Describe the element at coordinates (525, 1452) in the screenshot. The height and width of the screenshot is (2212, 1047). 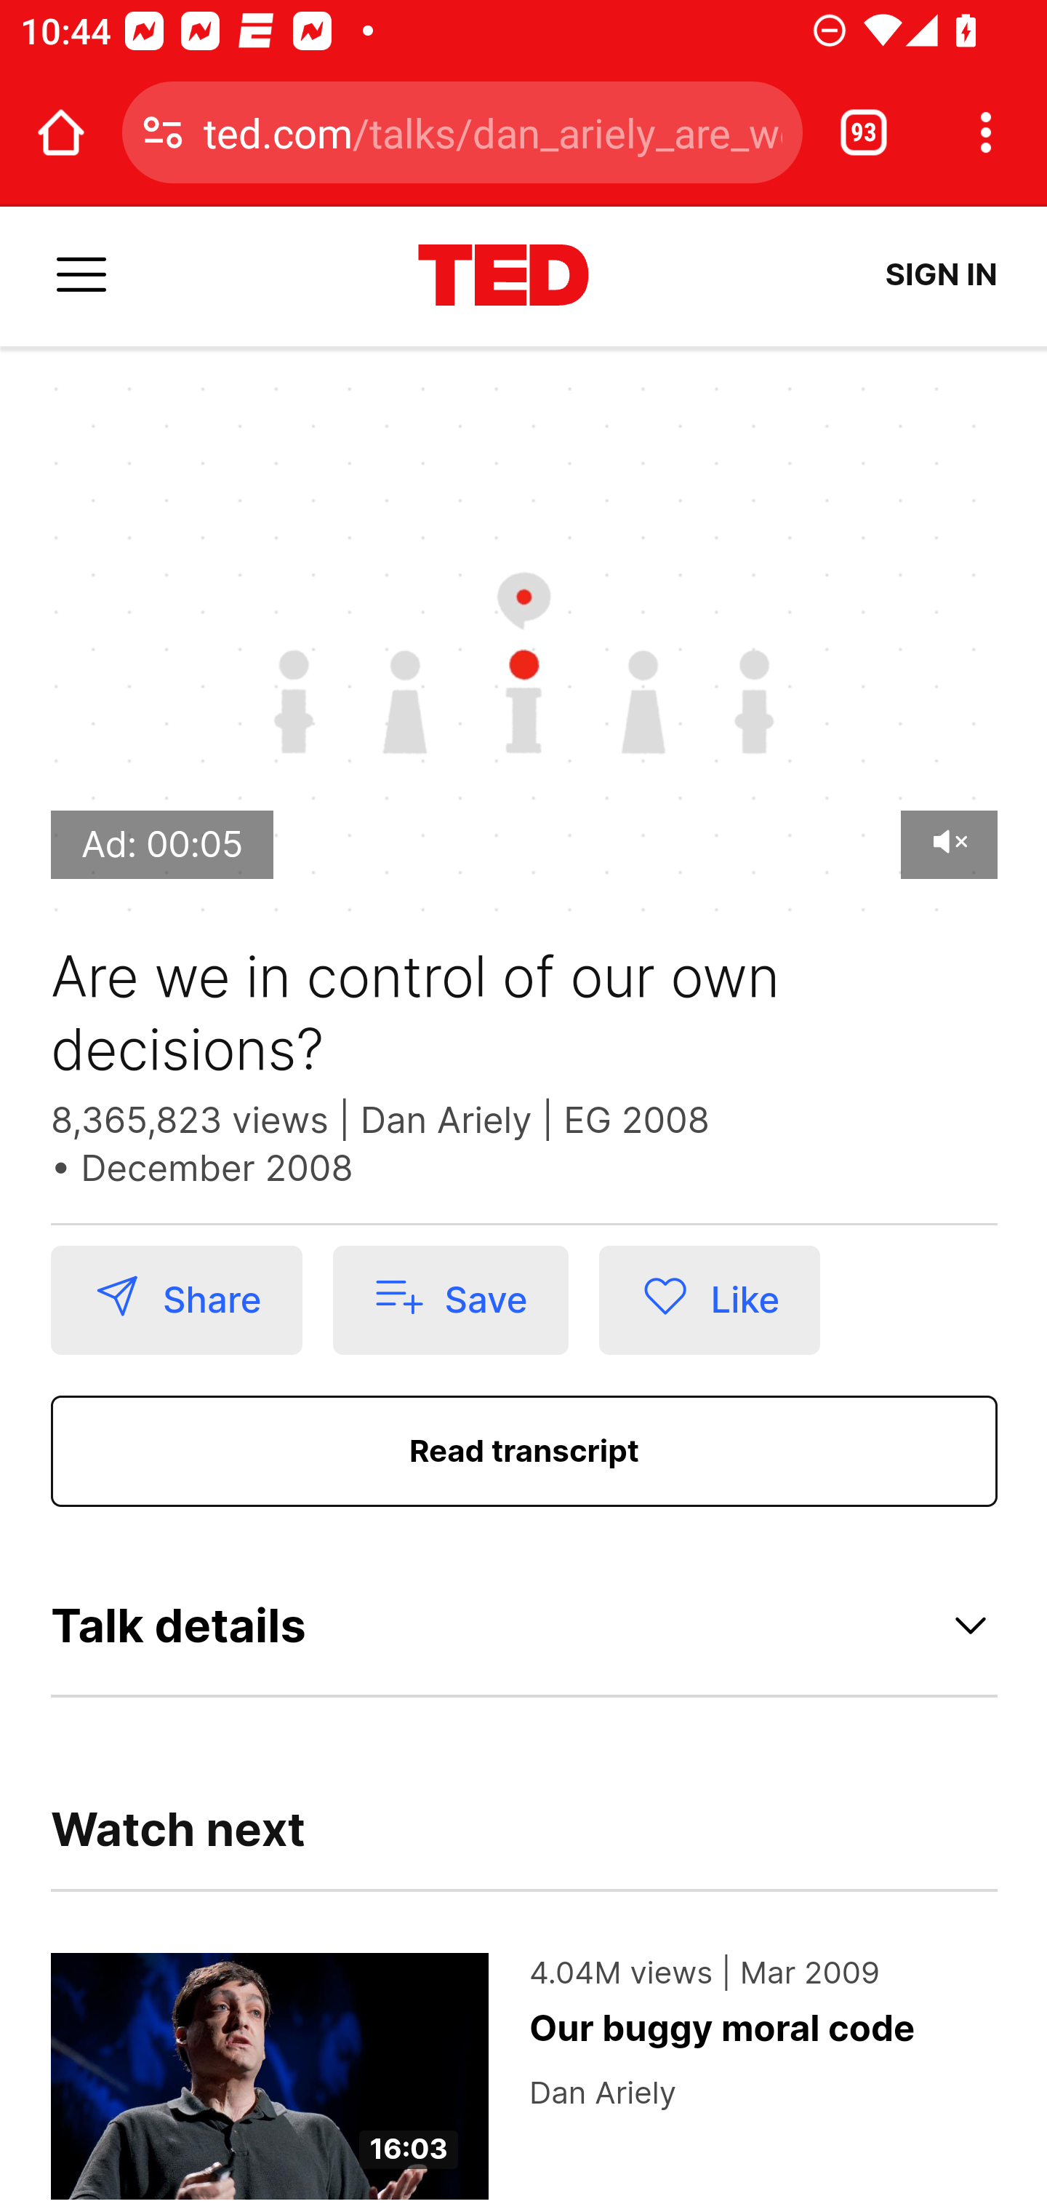
I see `Read transcript` at that location.